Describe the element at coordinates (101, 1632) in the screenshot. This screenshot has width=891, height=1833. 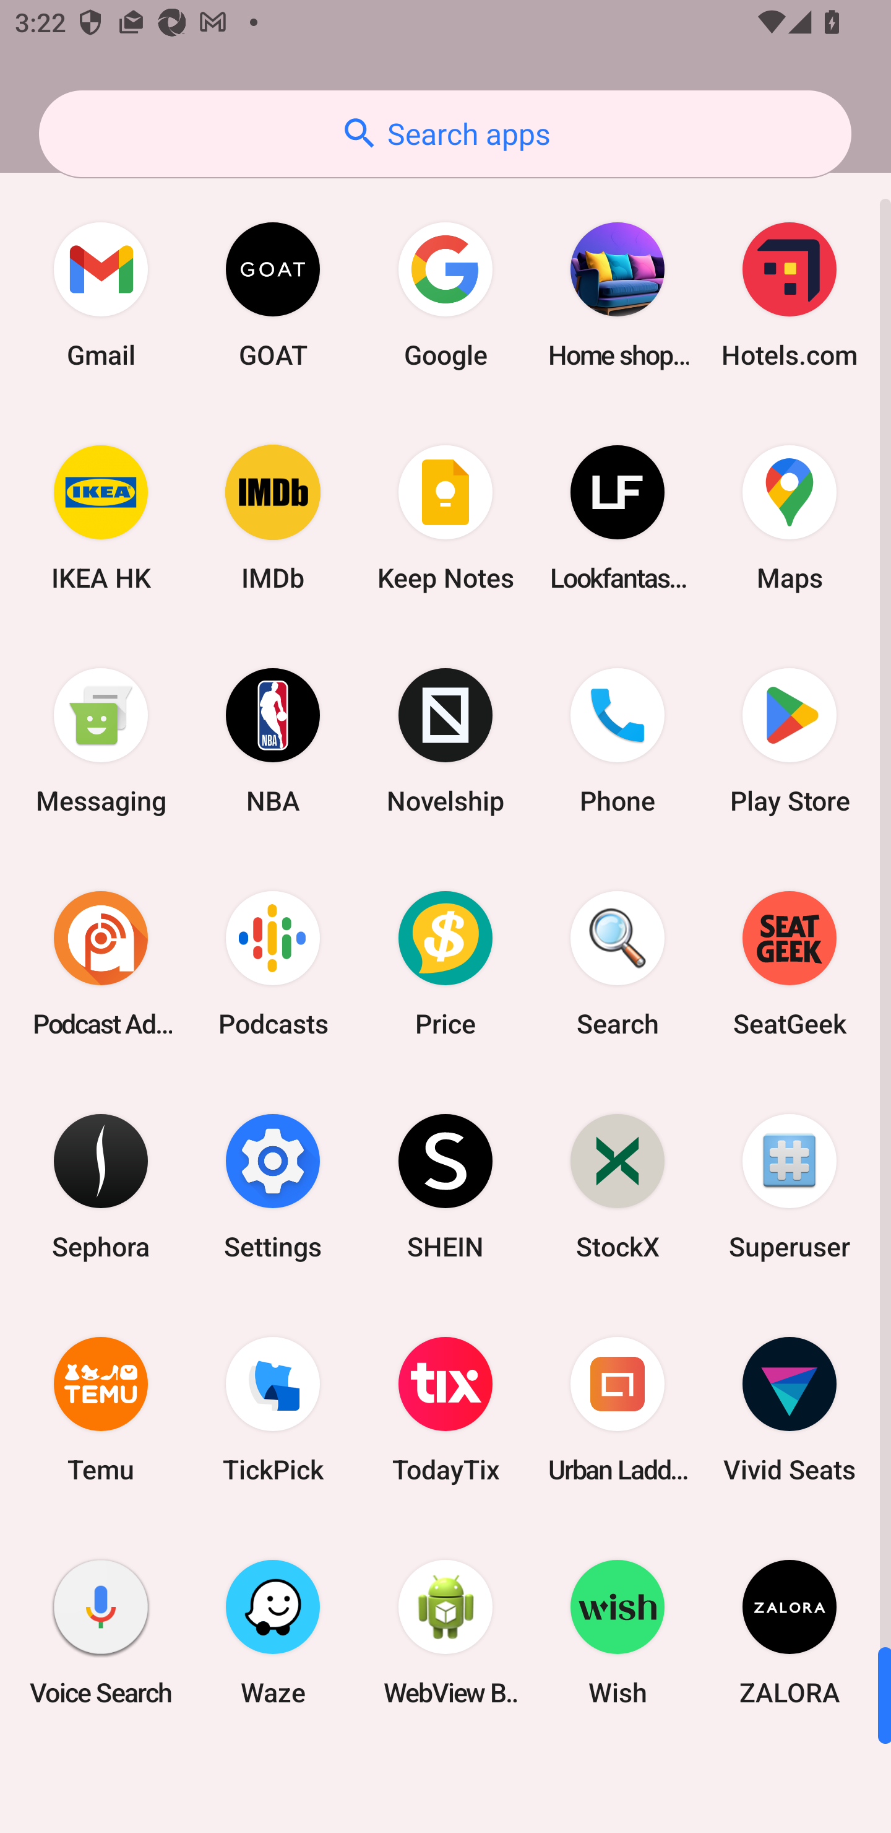
I see `Voice Search` at that location.